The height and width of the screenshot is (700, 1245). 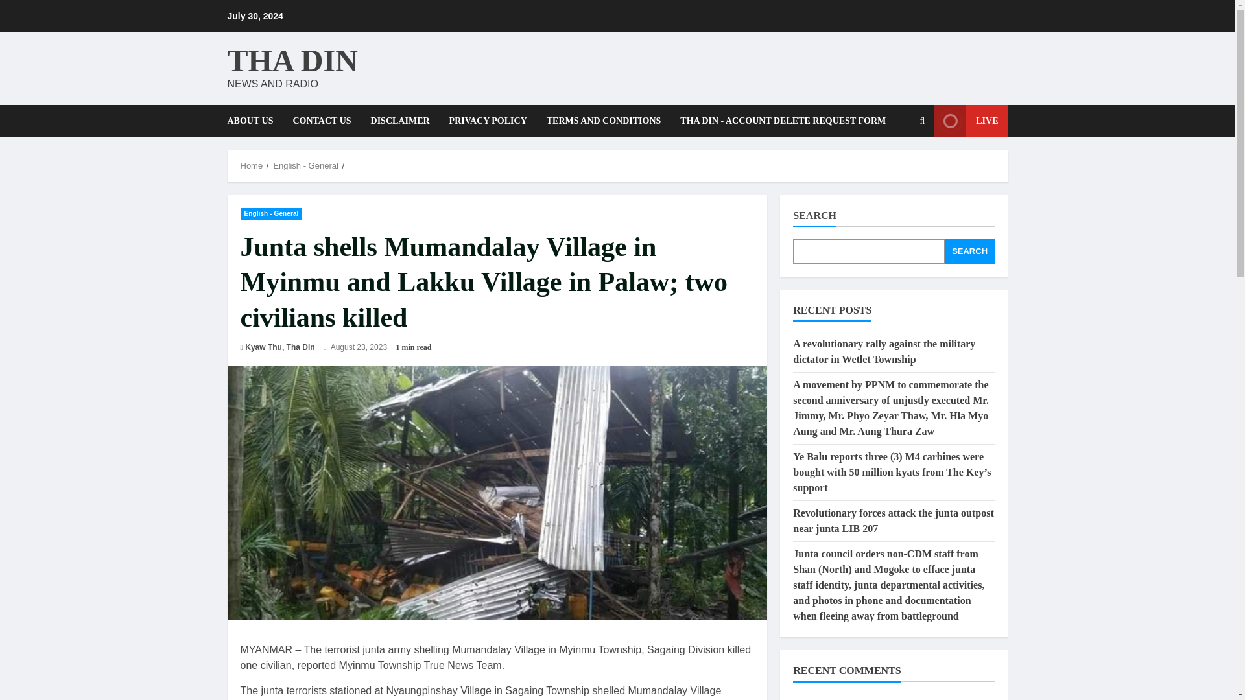 I want to click on SEARCH, so click(x=970, y=251).